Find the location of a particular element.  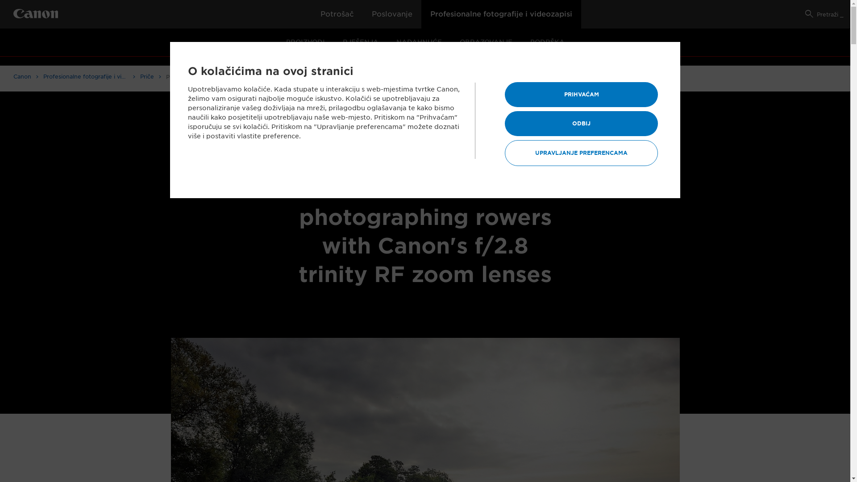

Profesionalne fotografije i videozapisi is located at coordinates (501, 14).